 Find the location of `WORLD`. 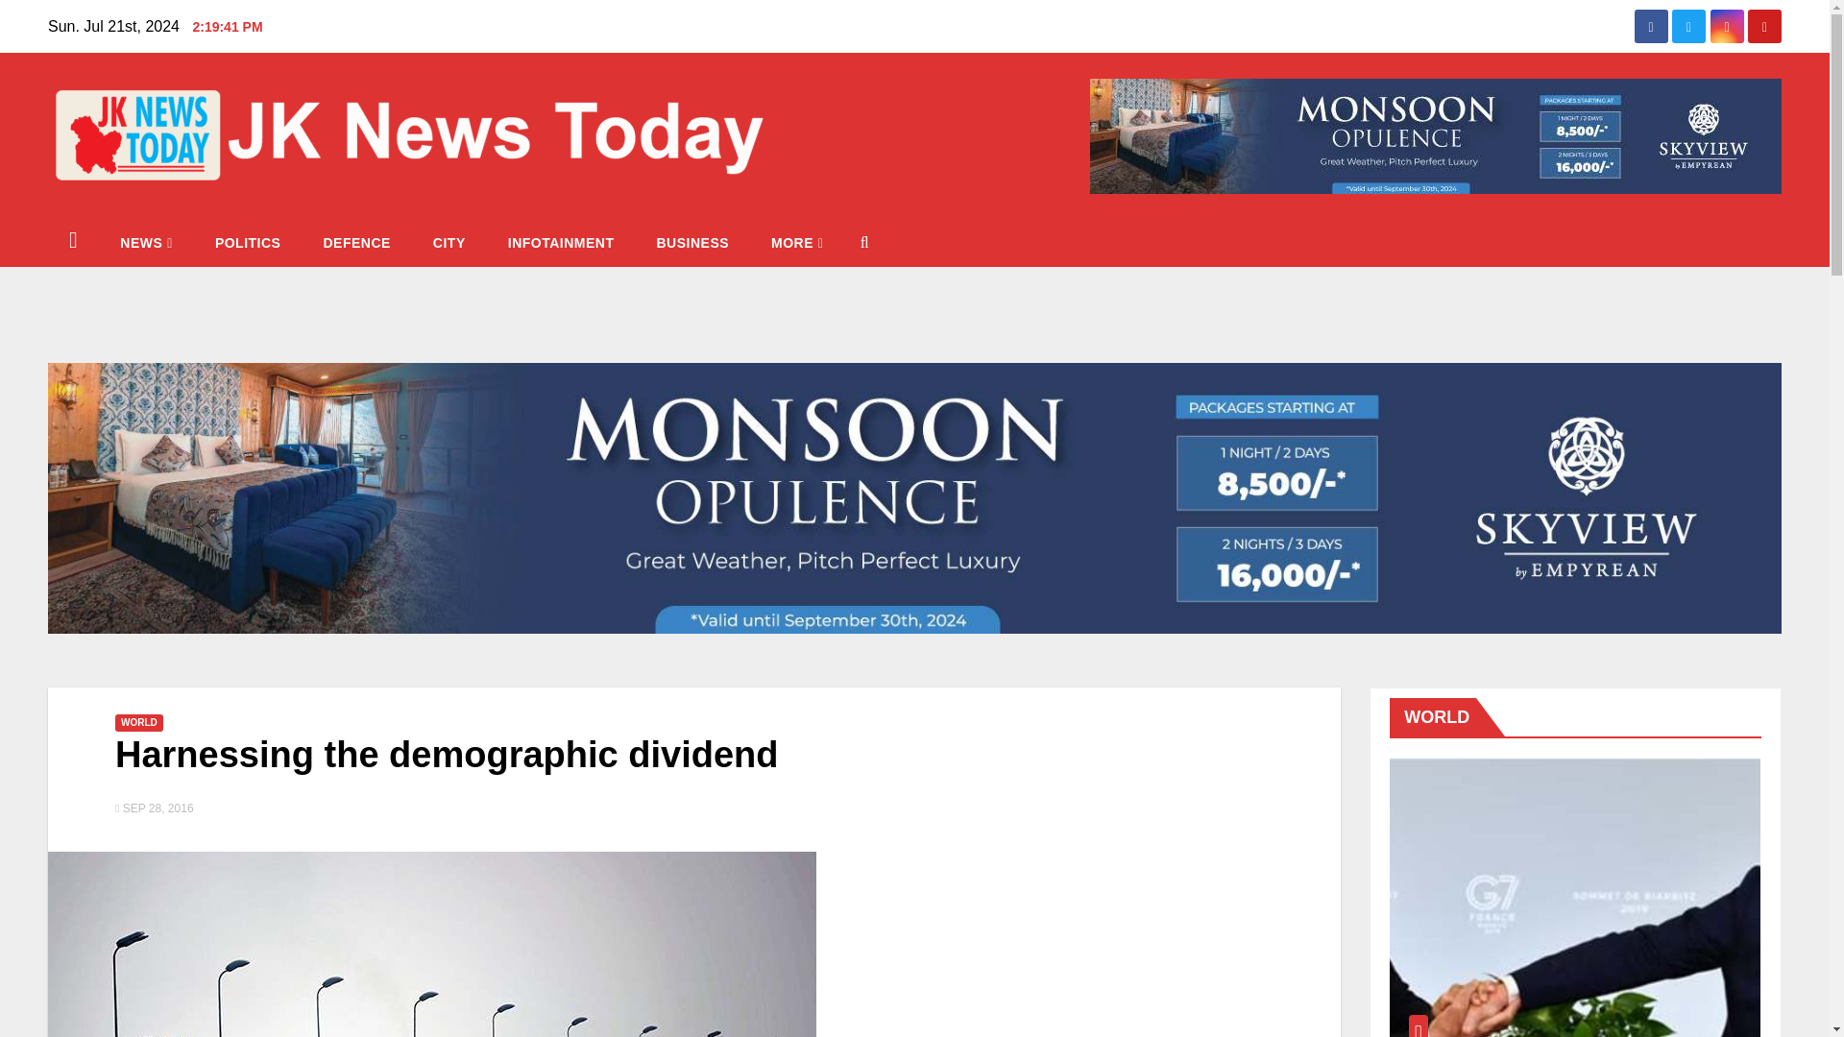

WORLD is located at coordinates (138, 723).